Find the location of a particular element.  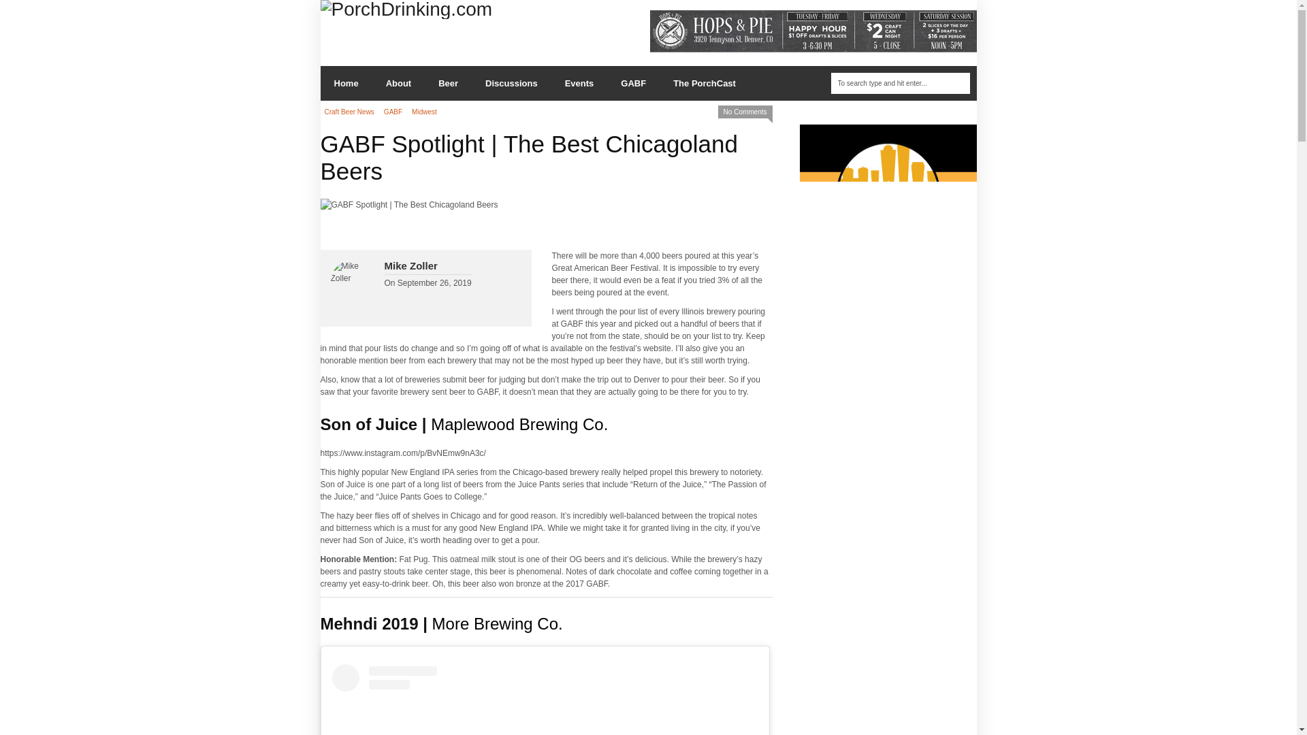

Events is located at coordinates (579, 83).